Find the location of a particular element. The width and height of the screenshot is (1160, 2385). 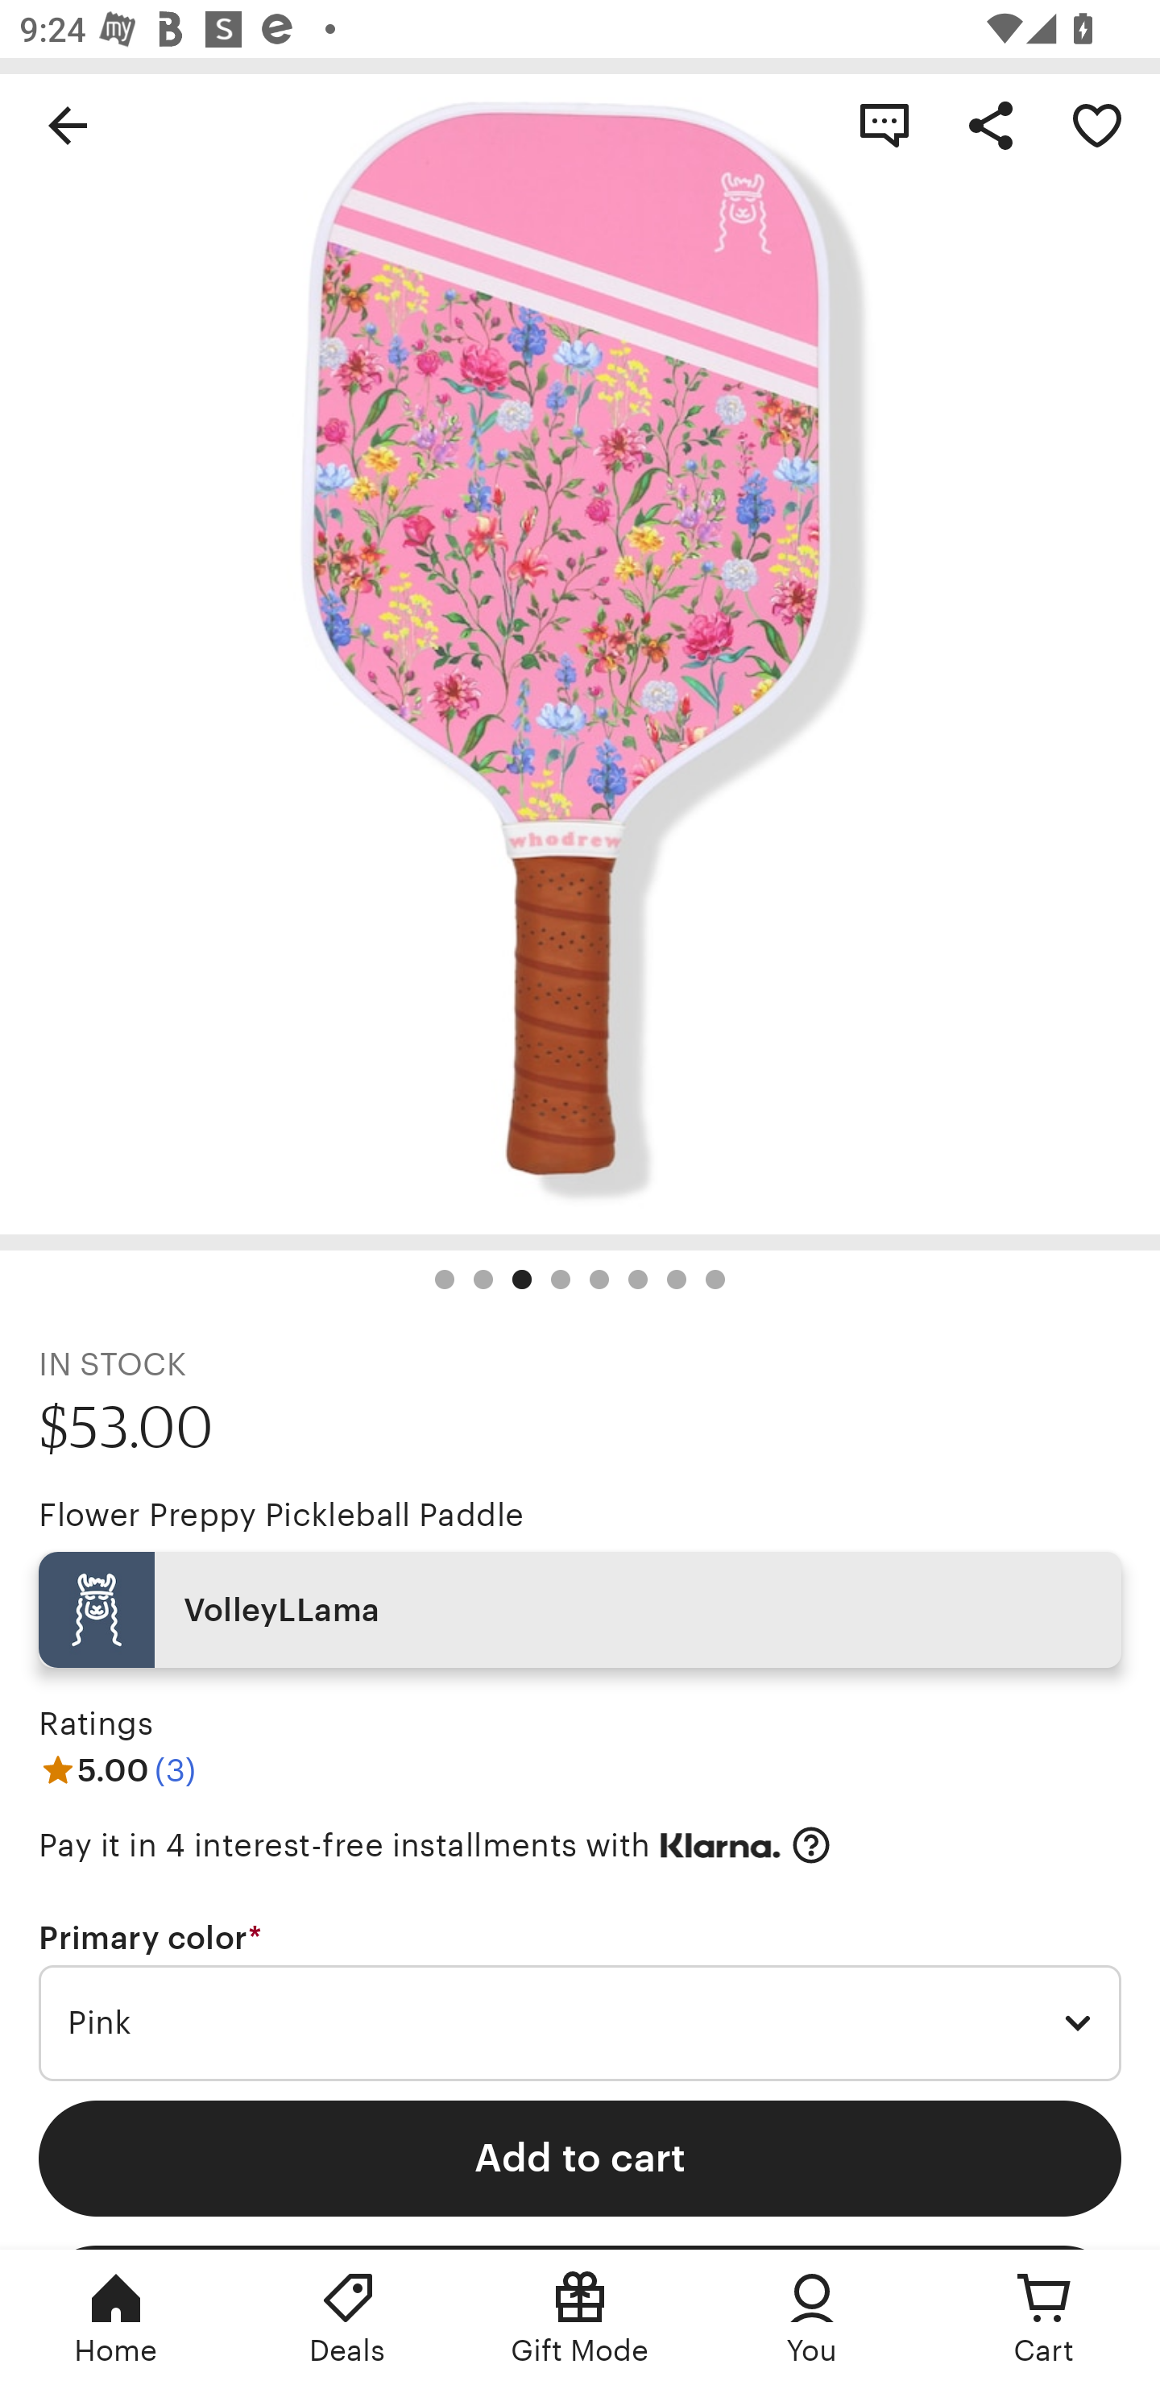

Navigate up is located at coordinates (68, 124).